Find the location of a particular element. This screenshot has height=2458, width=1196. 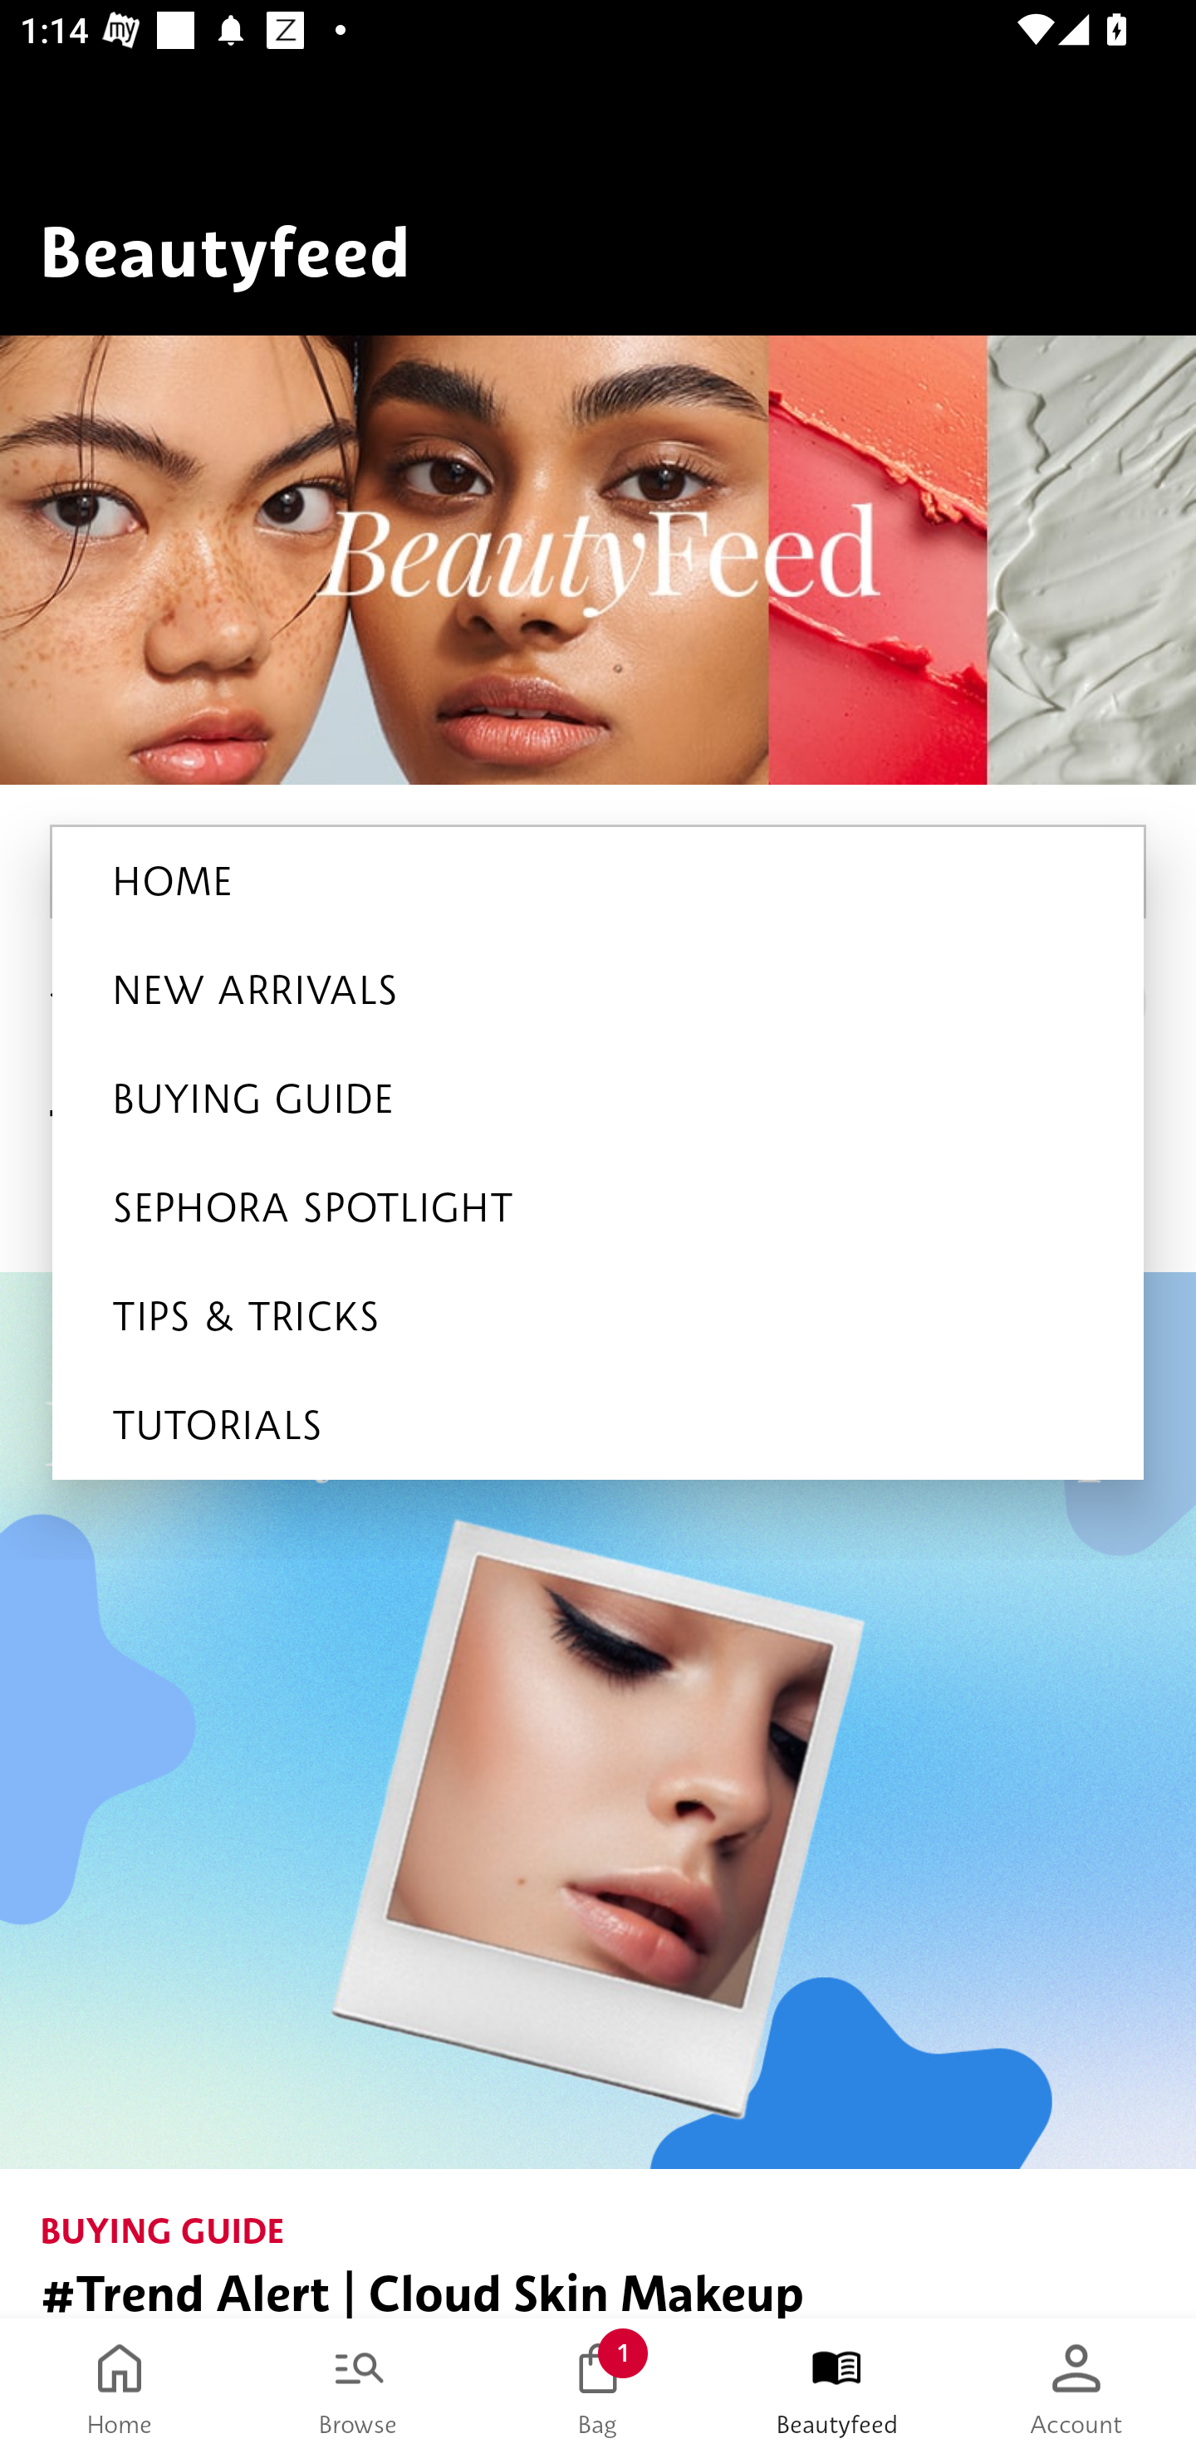

BUYING GUIDE is located at coordinates (598, 1099).